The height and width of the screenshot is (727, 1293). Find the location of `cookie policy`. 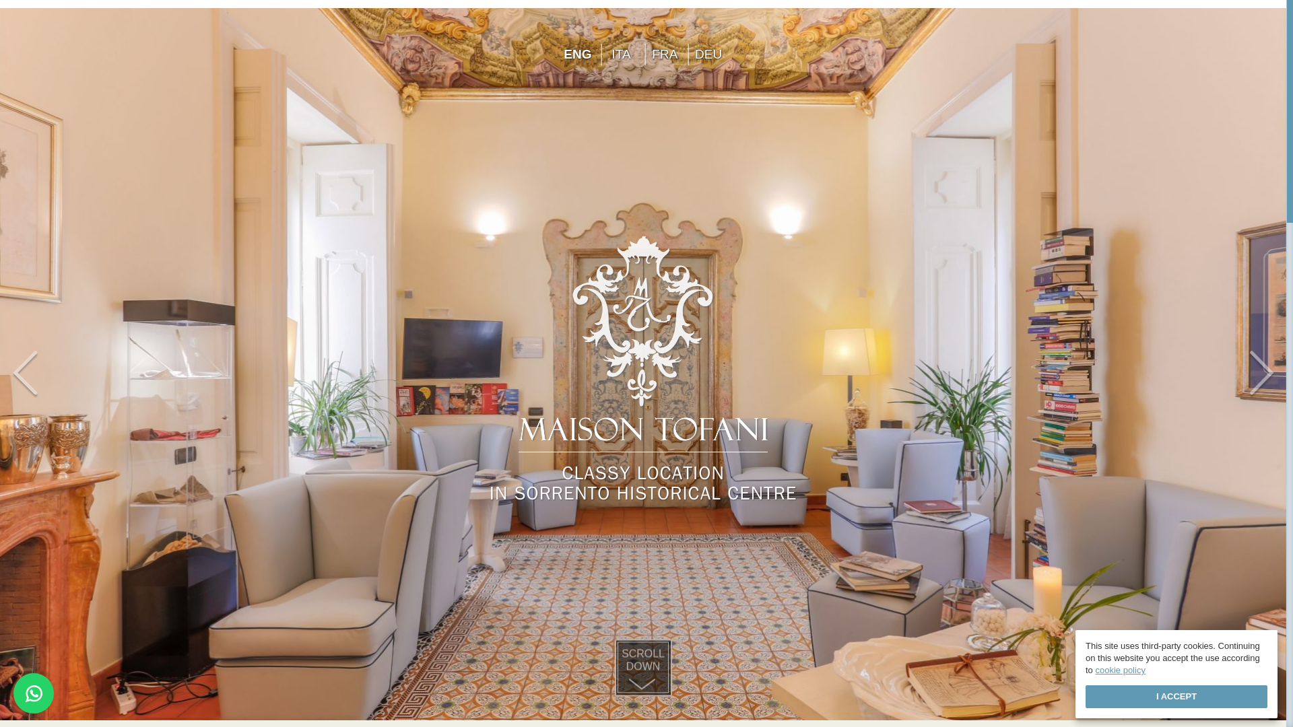

cookie policy is located at coordinates (708, 54).